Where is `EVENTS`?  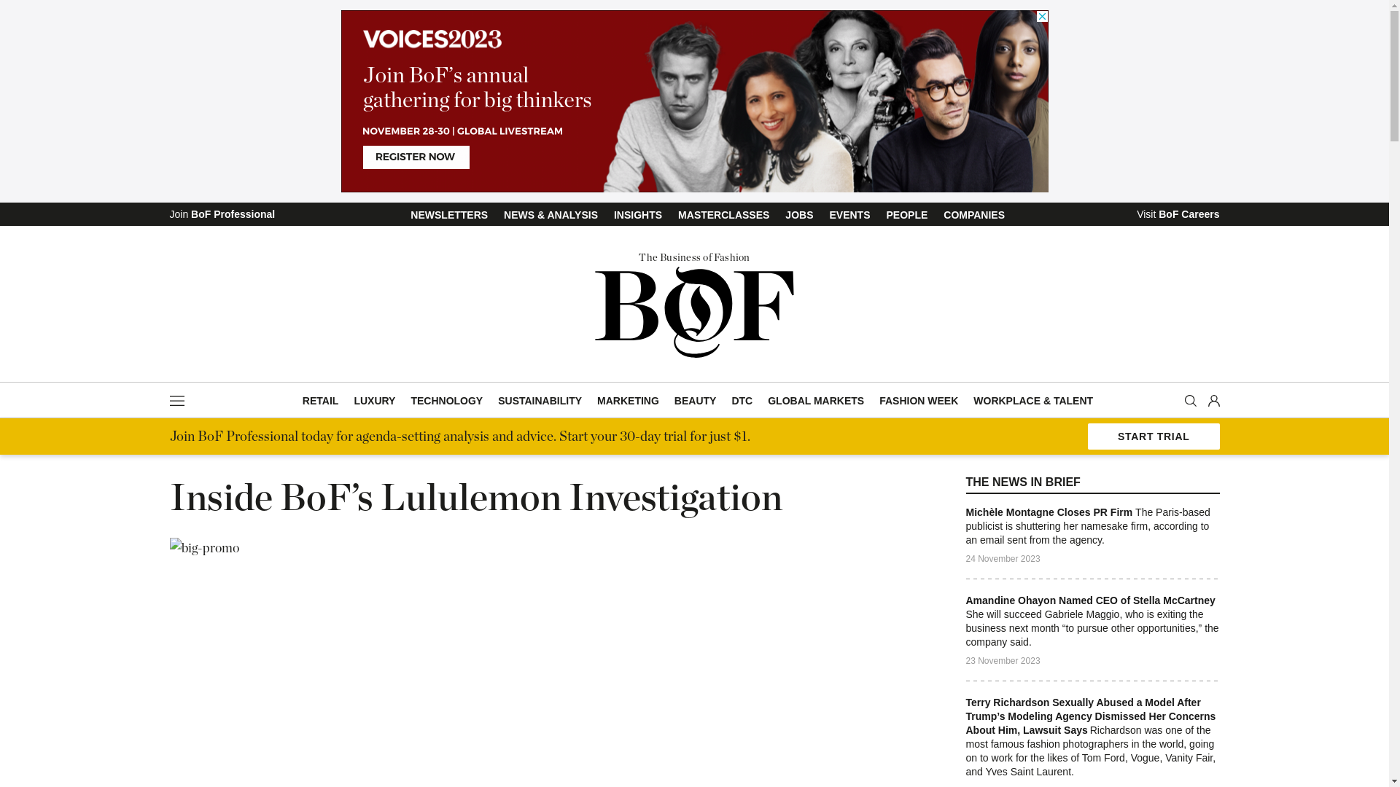
EVENTS is located at coordinates (849, 215).